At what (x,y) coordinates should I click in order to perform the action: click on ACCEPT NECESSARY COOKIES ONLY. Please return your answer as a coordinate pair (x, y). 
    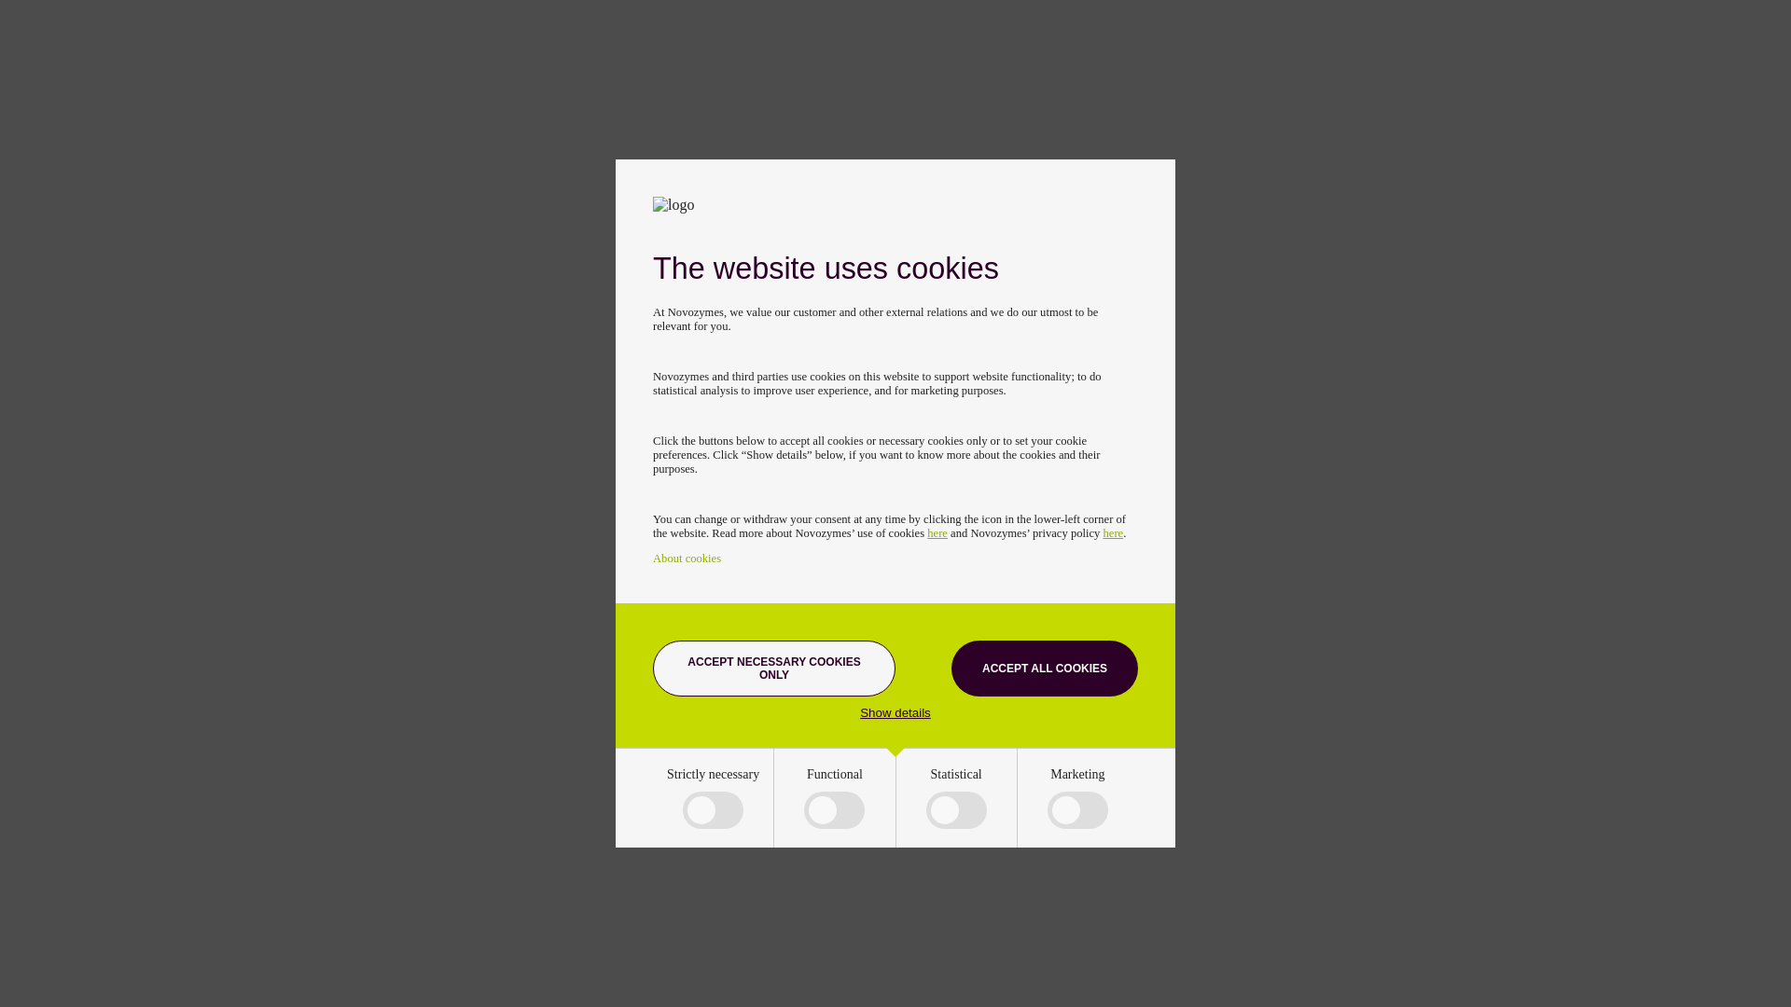
    Looking at the image, I should click on (774, 668).